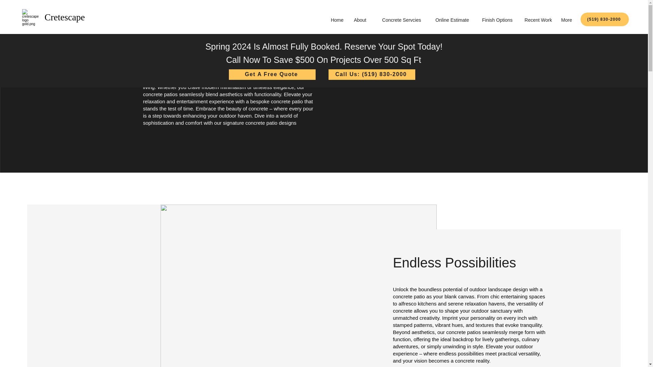 This screenshot has width=653, height=367. What do you see at coordinates (336, 20) in the screenshot?
I see `Home` at bounding box center [336, 20].